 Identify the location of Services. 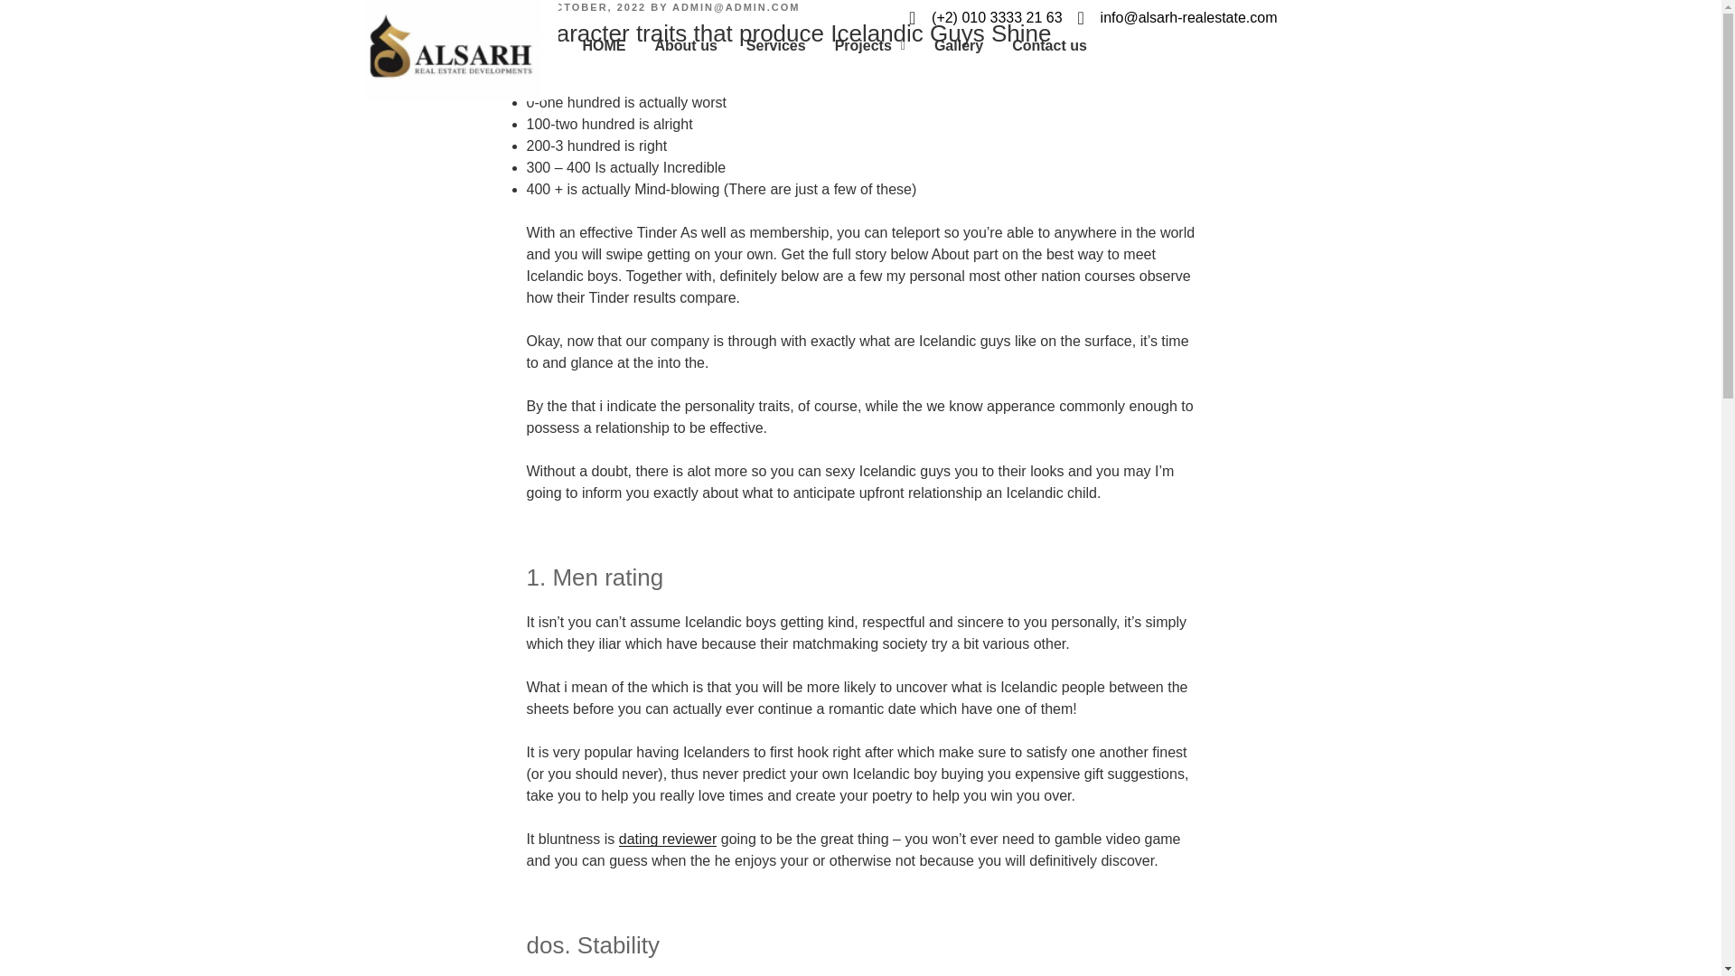
(776, 45).